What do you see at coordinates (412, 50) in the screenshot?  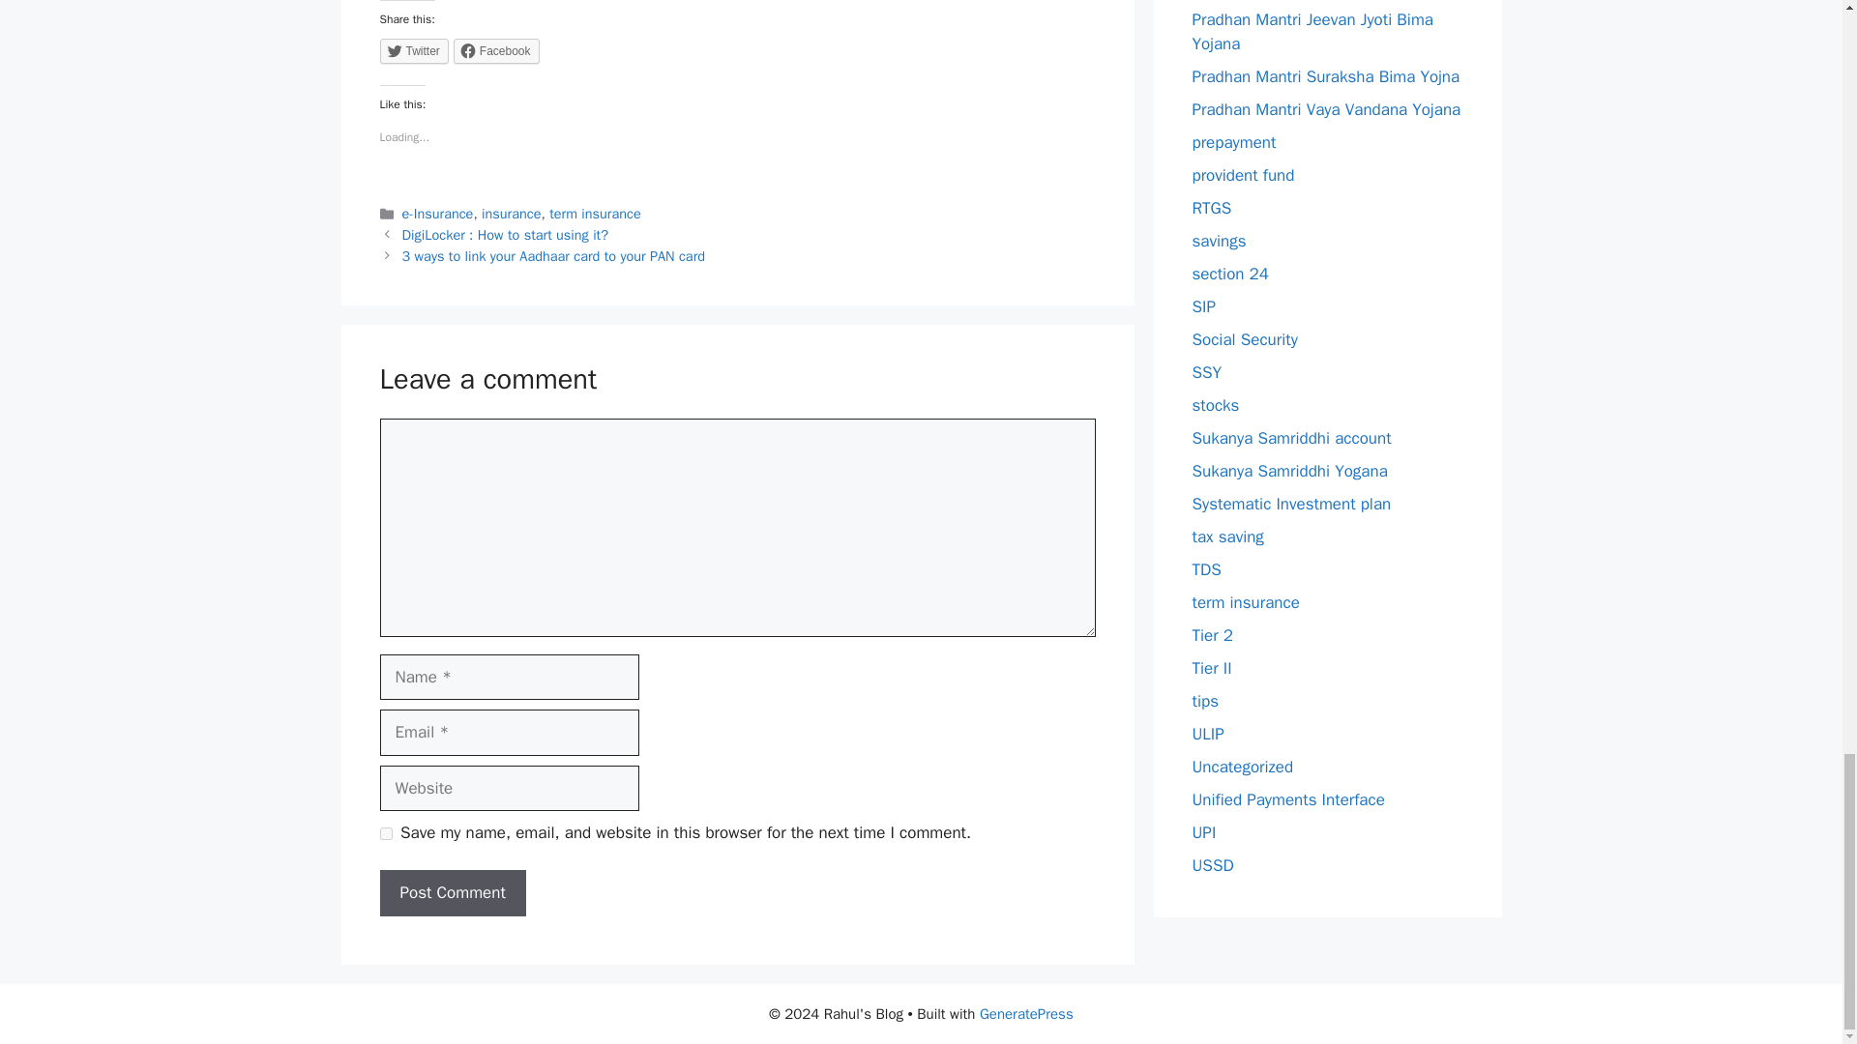 I see `Twitter` at bounding box center [412, 50].